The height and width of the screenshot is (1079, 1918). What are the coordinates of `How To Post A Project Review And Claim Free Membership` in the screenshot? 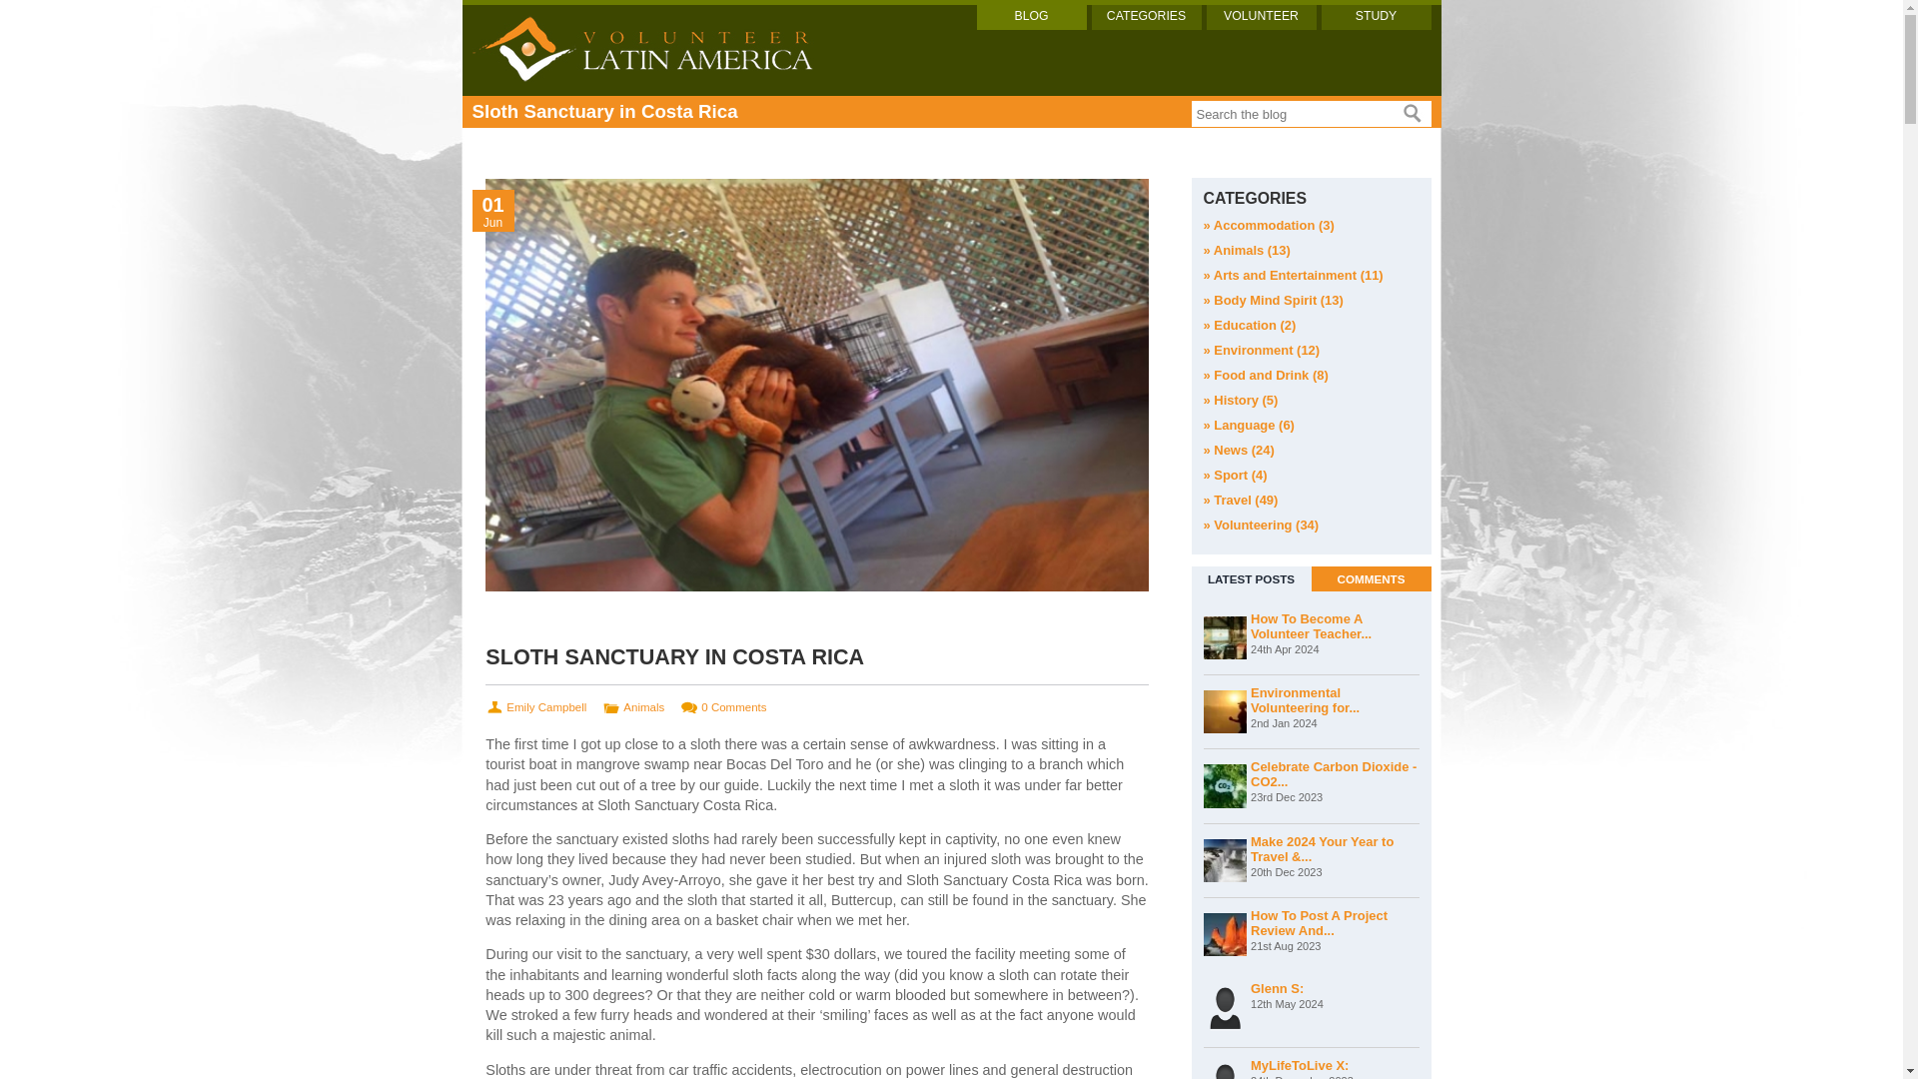 It's located at (1335, 930).